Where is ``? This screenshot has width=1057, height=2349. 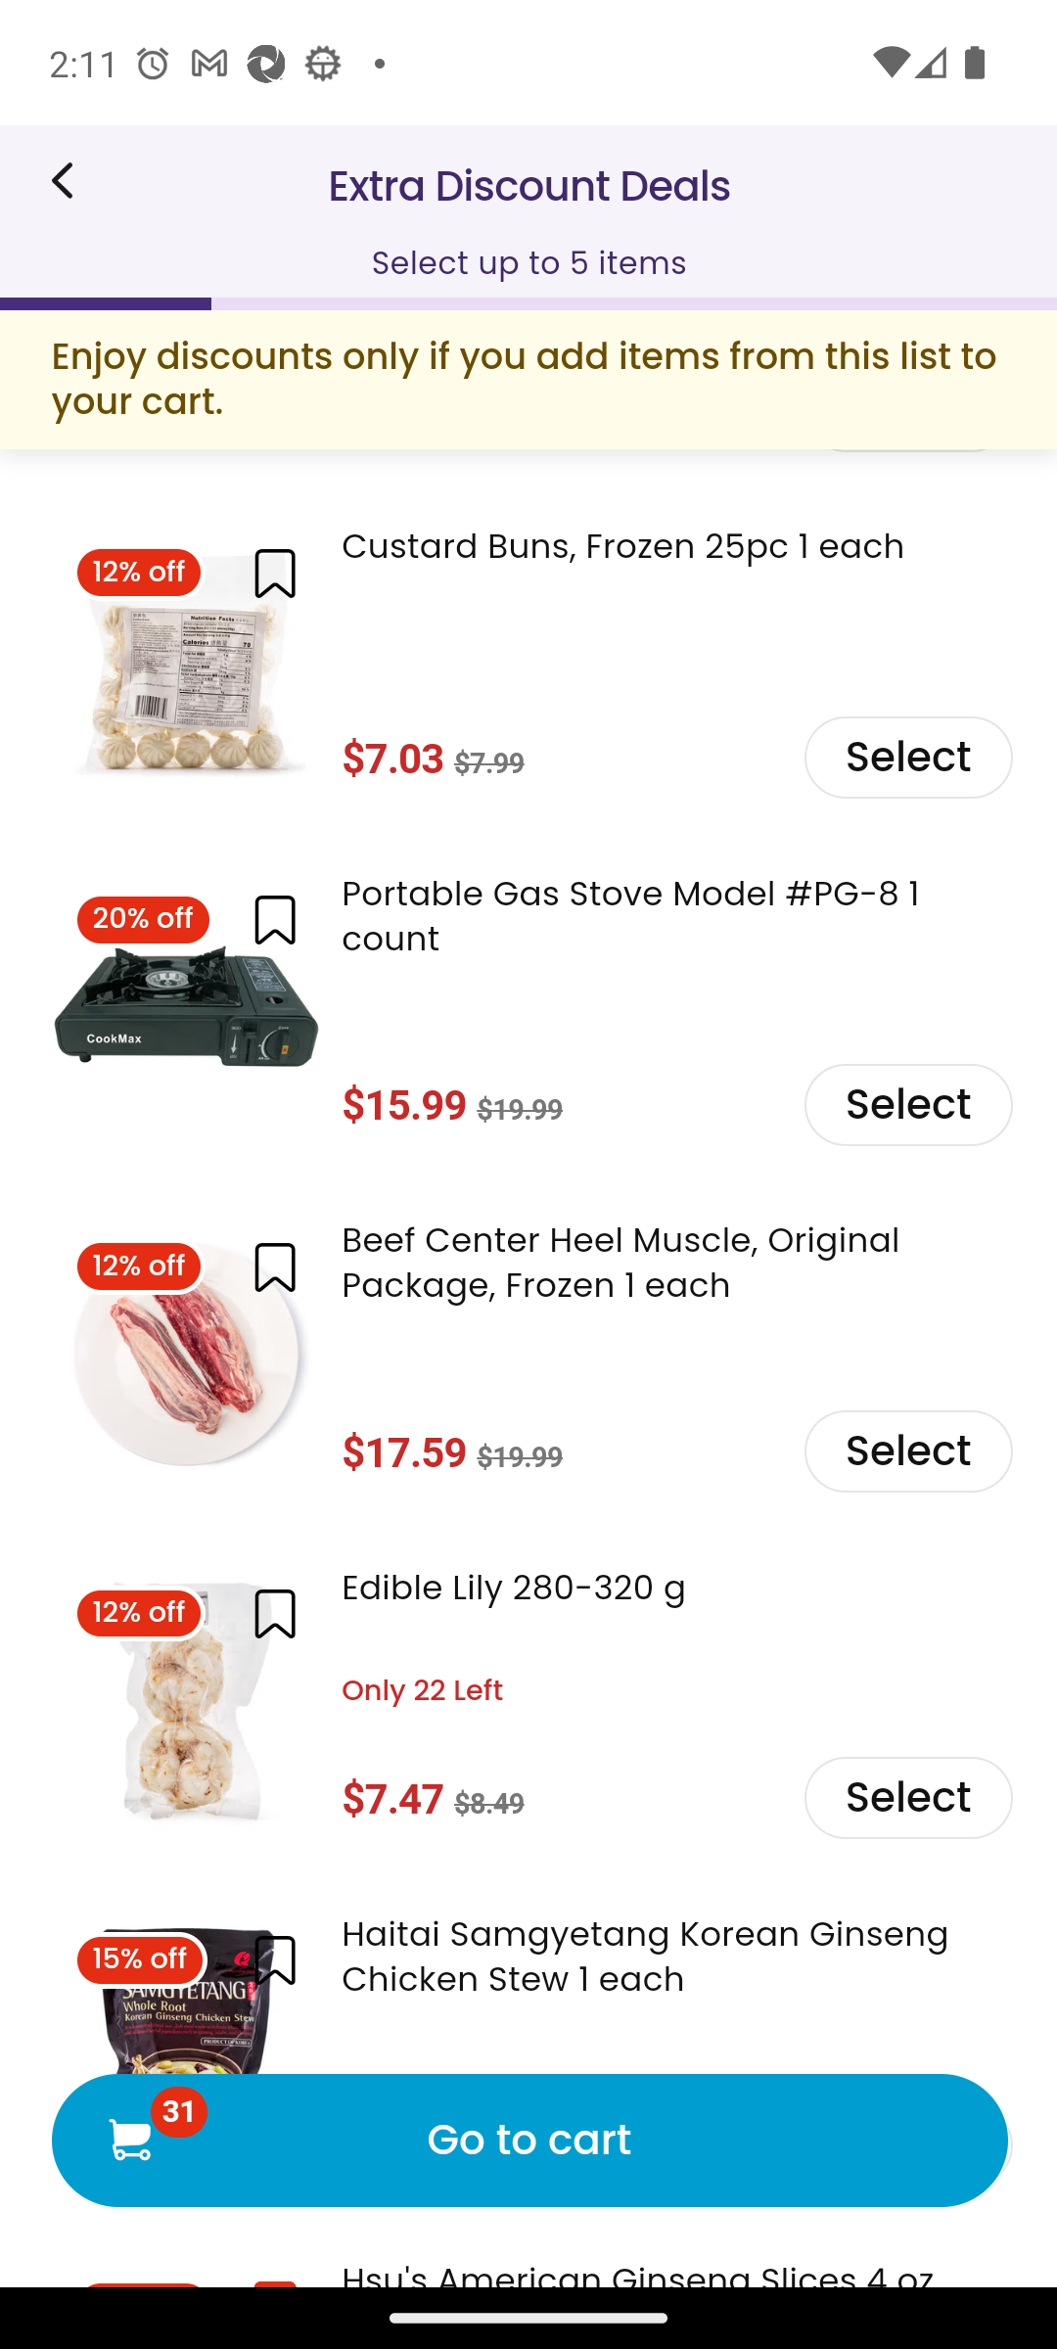
 is located at coordinates (274, 572).